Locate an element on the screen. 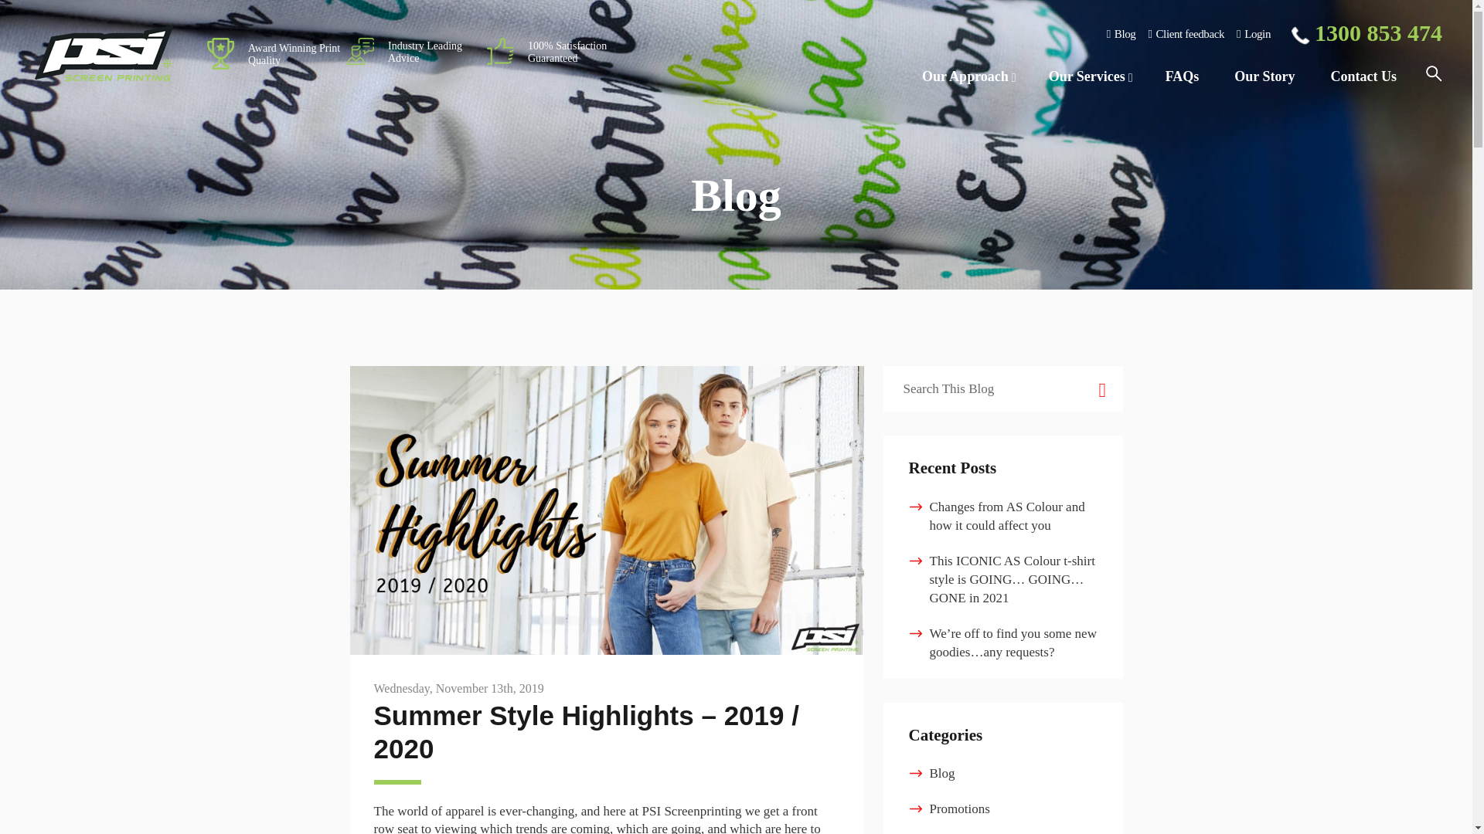 This screenshot has height=834, width=1484. Our Services is located at coordinates (1089, 77).